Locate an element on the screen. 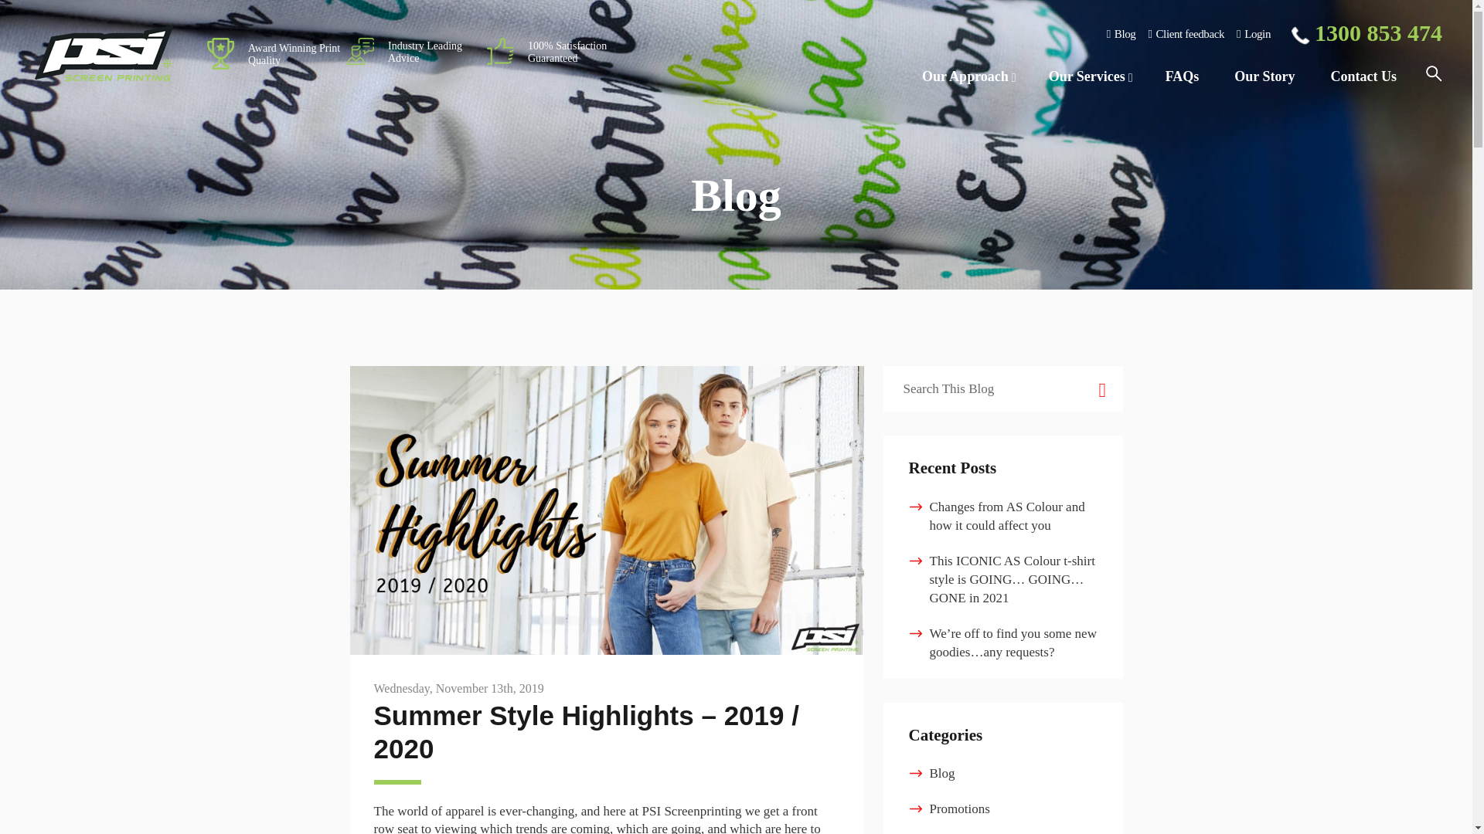 This screenshot has height=834, width=1484. Our Services is located at coordinates (1089, 77).